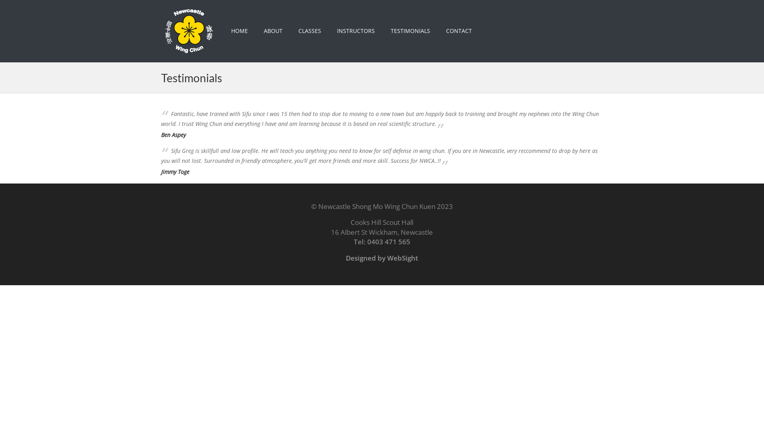  What do you see at coordinates (382, 258) in the screenshot?
I see `Designed by WebSight` at bounding box center [382, 258].